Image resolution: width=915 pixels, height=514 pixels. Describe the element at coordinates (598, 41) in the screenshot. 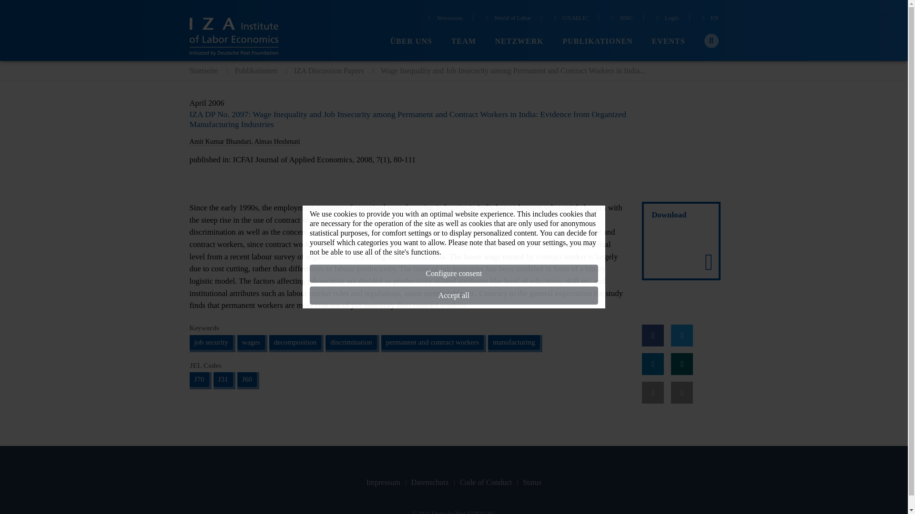

I see `PUBLIKATIONEN` at that location.